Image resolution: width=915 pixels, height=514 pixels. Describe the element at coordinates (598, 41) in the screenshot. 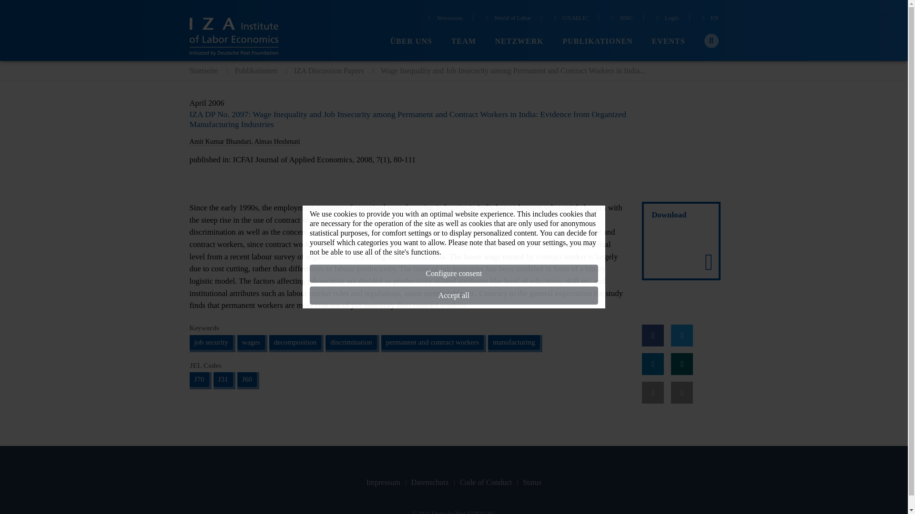

I see `PUBLIKATIONEN` at that location.